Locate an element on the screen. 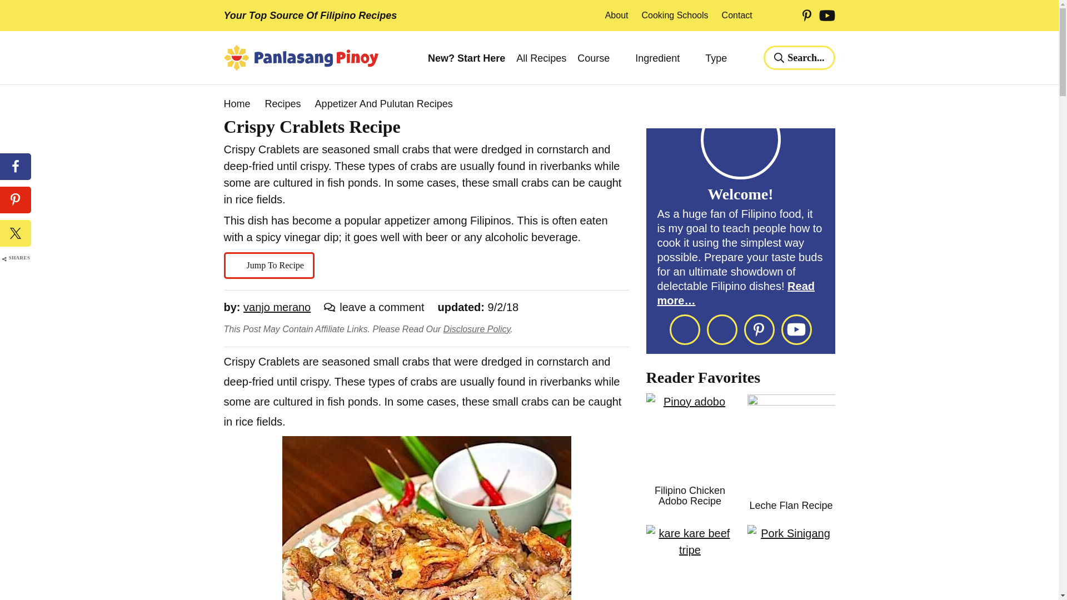 This screenshot has height=600, width=1067. Instagram is located at coordinates (788, 16).